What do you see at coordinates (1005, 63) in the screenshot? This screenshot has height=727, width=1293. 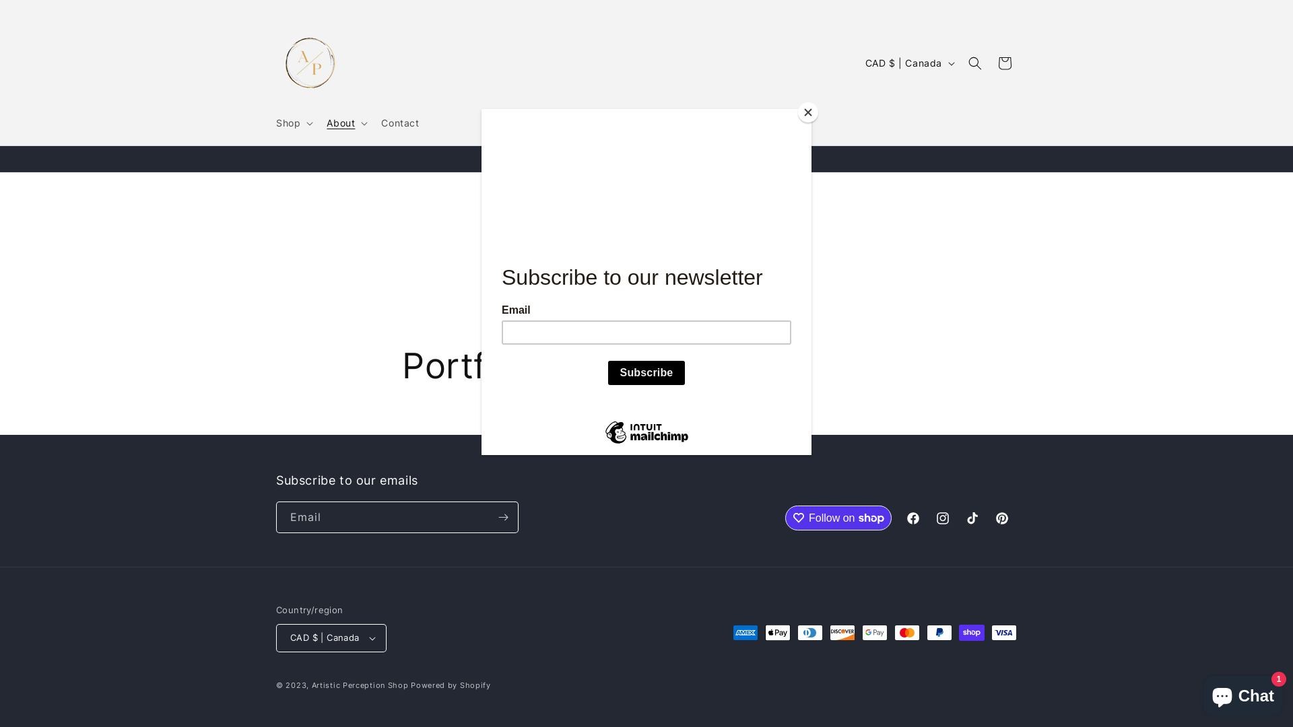 I see `Cart` at bounding box center [1005, 63].